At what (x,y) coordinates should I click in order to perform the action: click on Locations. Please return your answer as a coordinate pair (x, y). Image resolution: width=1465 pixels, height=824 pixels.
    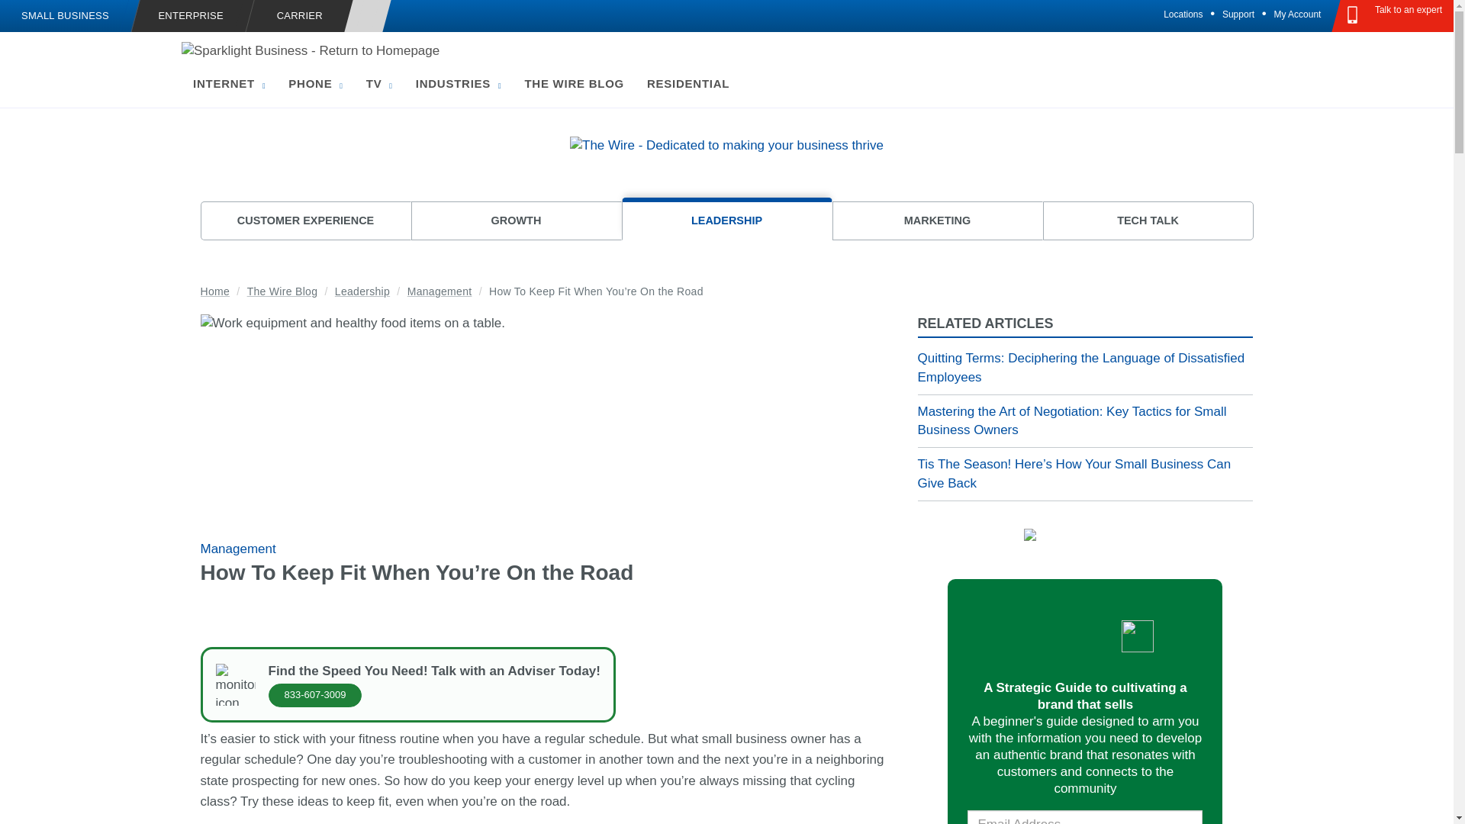
    Looking at the image, I should click on (1183, 14).